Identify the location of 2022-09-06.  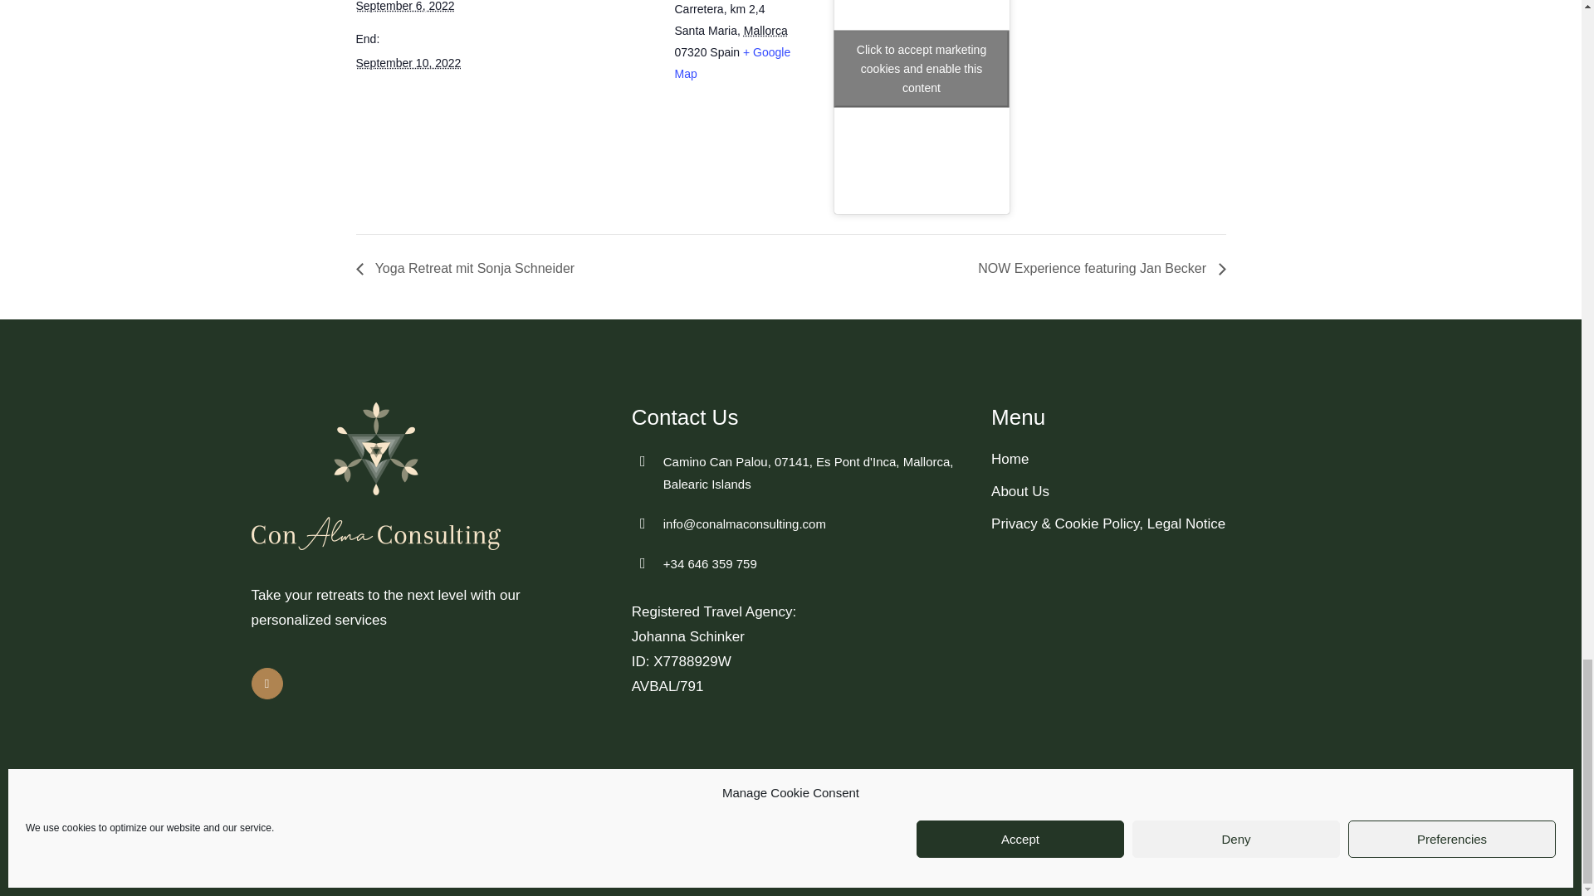
(405, 7).